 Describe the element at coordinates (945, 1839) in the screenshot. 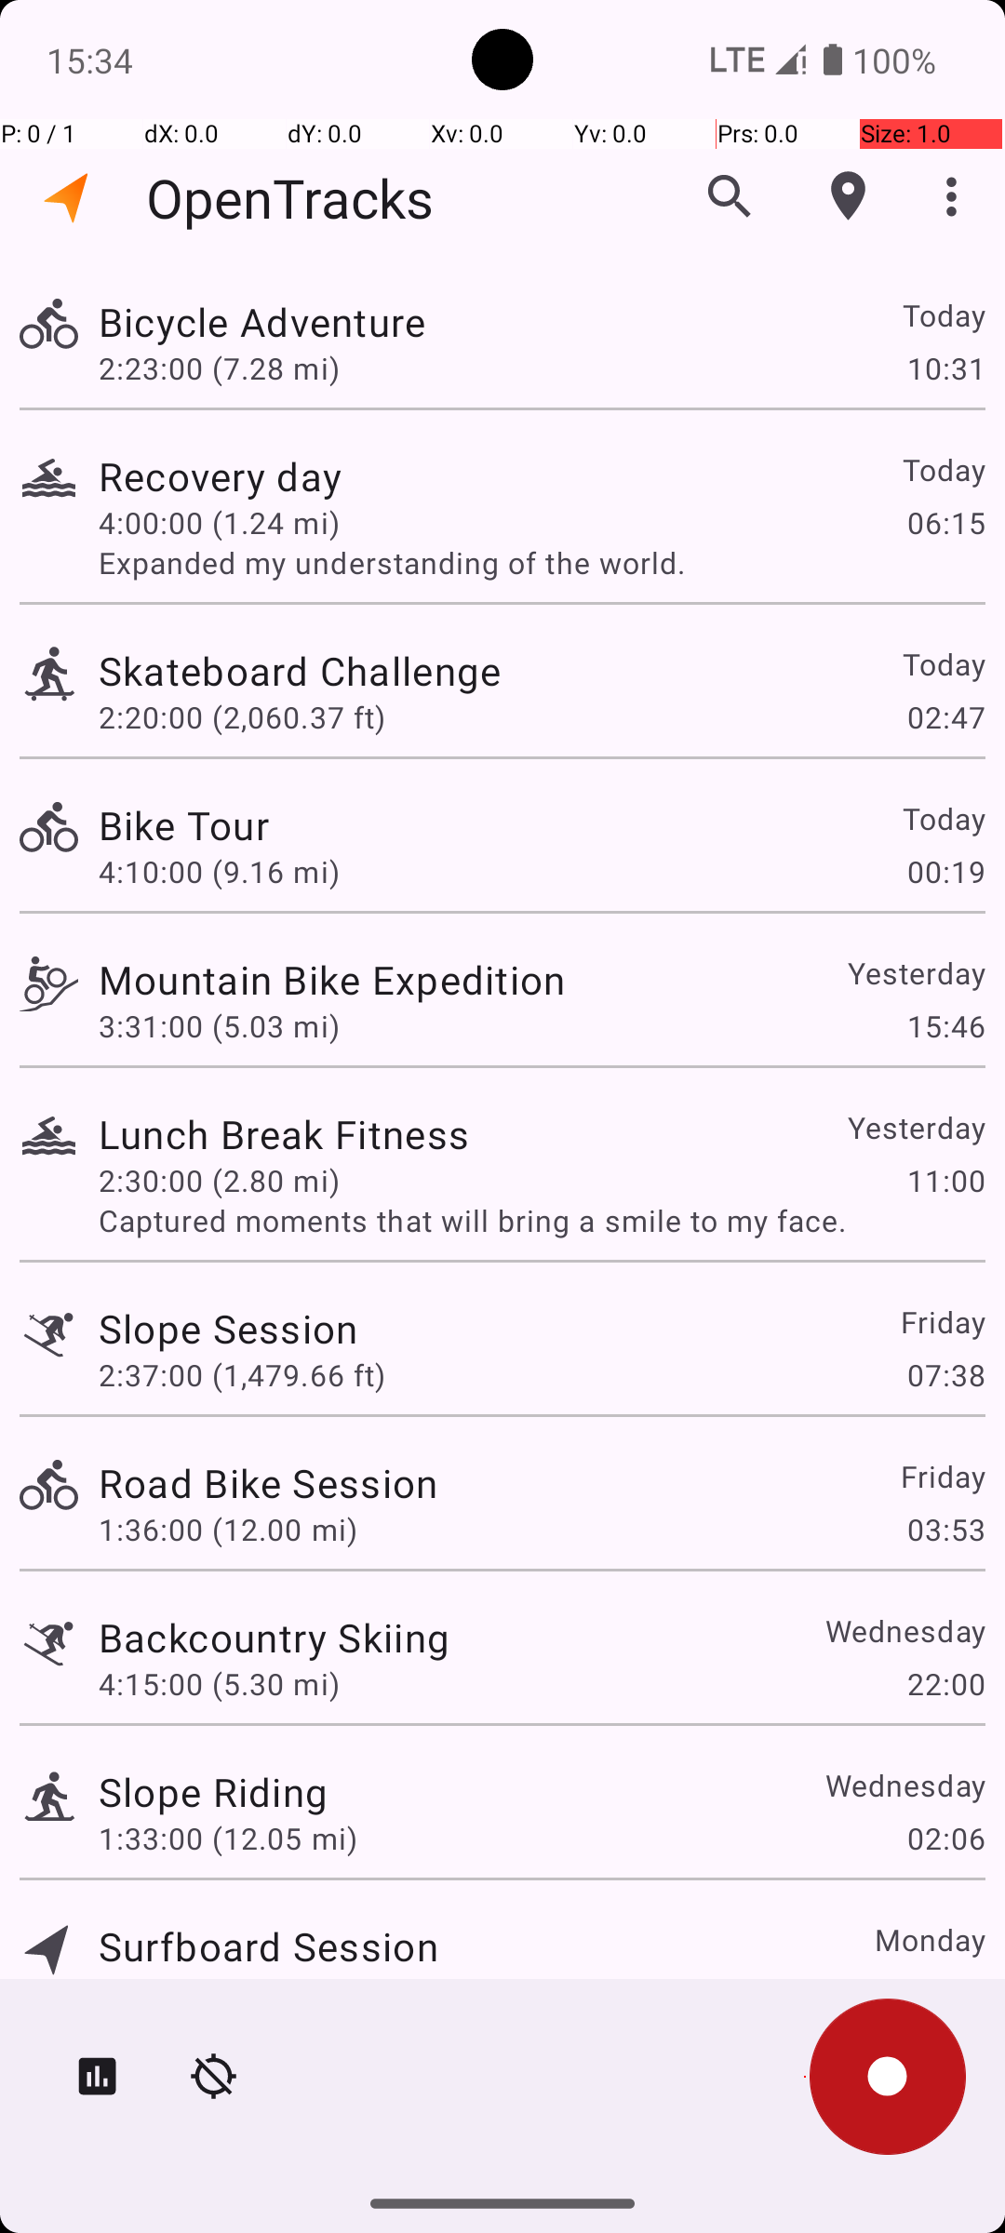

I see `02:06` at that location.